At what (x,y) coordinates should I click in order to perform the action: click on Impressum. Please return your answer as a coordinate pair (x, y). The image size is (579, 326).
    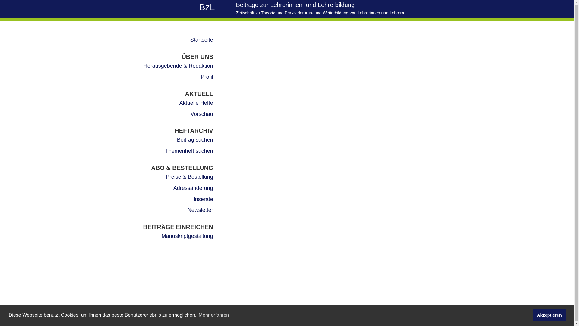
    Looking at the image, I should click on (428, 317).